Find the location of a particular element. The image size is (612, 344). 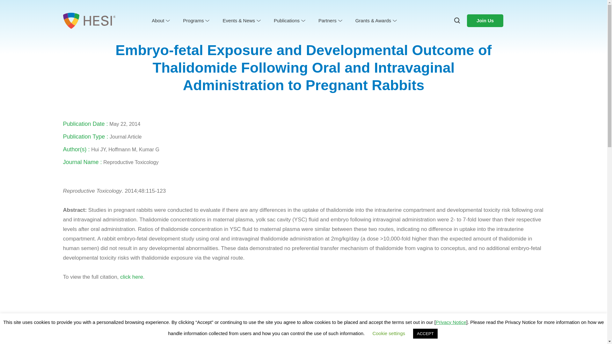

Publications is located at coordinates (289, 20).